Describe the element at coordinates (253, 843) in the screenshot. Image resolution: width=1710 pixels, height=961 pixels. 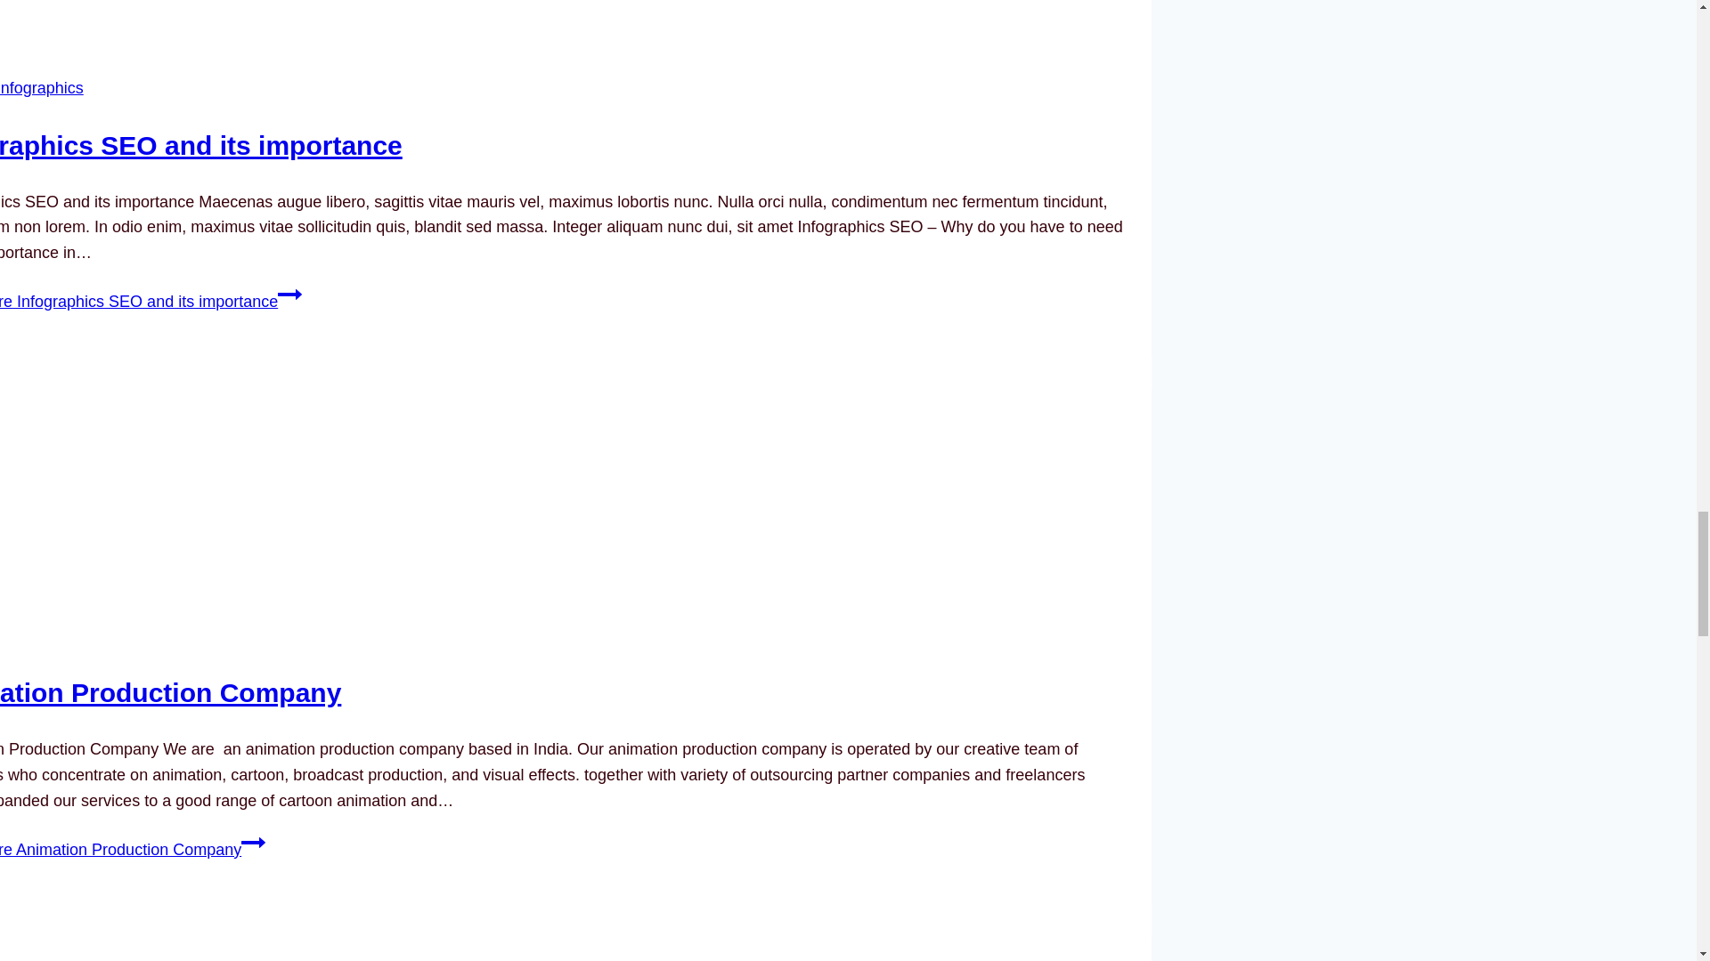
I see `Continue` at that location.